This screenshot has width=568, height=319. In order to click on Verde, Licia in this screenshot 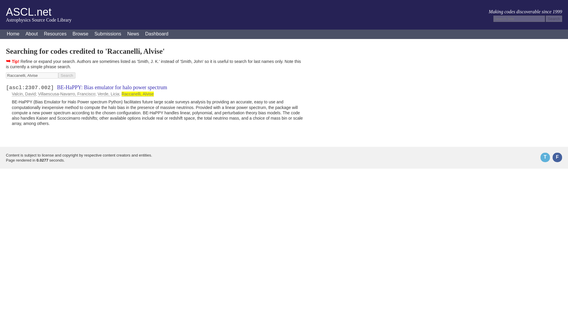, I will do `click(108, 94)`.